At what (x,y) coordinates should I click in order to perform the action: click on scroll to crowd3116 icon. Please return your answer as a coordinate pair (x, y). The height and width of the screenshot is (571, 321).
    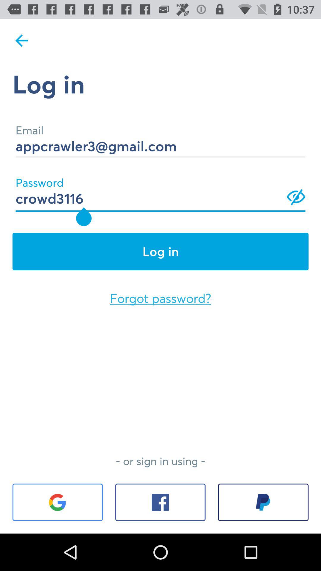
    Looking at the image, I should click on (160, 190).